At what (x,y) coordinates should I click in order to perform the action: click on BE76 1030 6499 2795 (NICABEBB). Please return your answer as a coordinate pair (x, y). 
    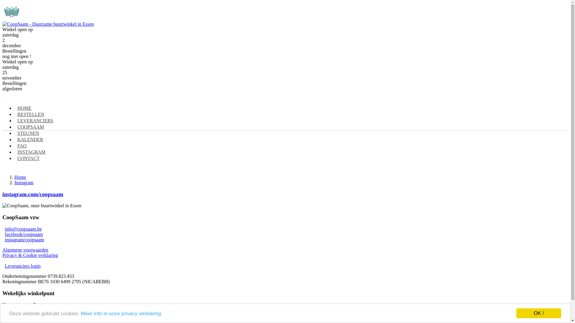
    Looking at the image, I should click on (74, 282).